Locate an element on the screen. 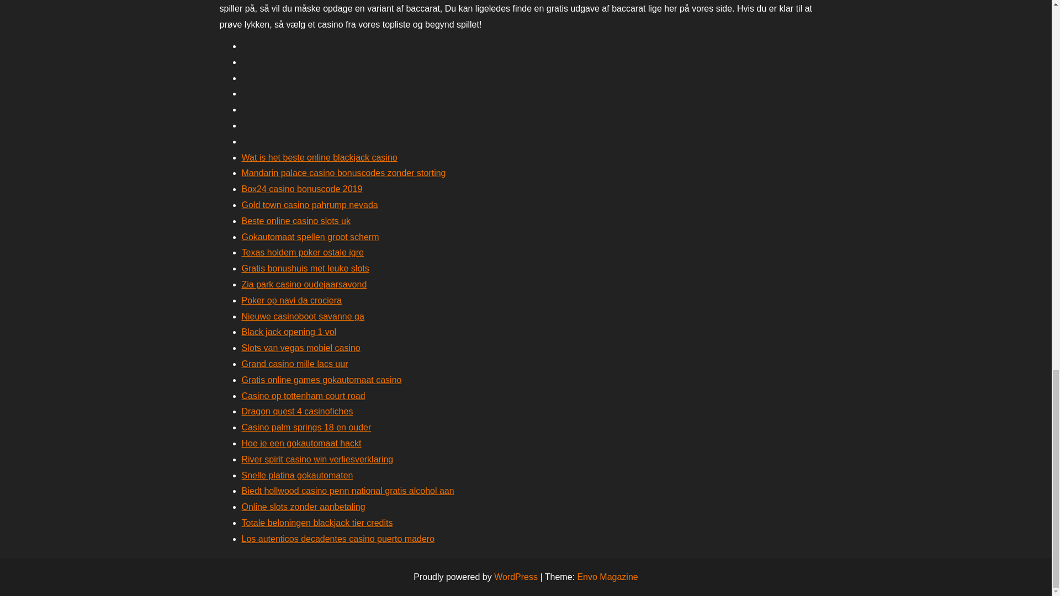  Totale beloningen blackjack tier credits is located at coordinates (317, 522).